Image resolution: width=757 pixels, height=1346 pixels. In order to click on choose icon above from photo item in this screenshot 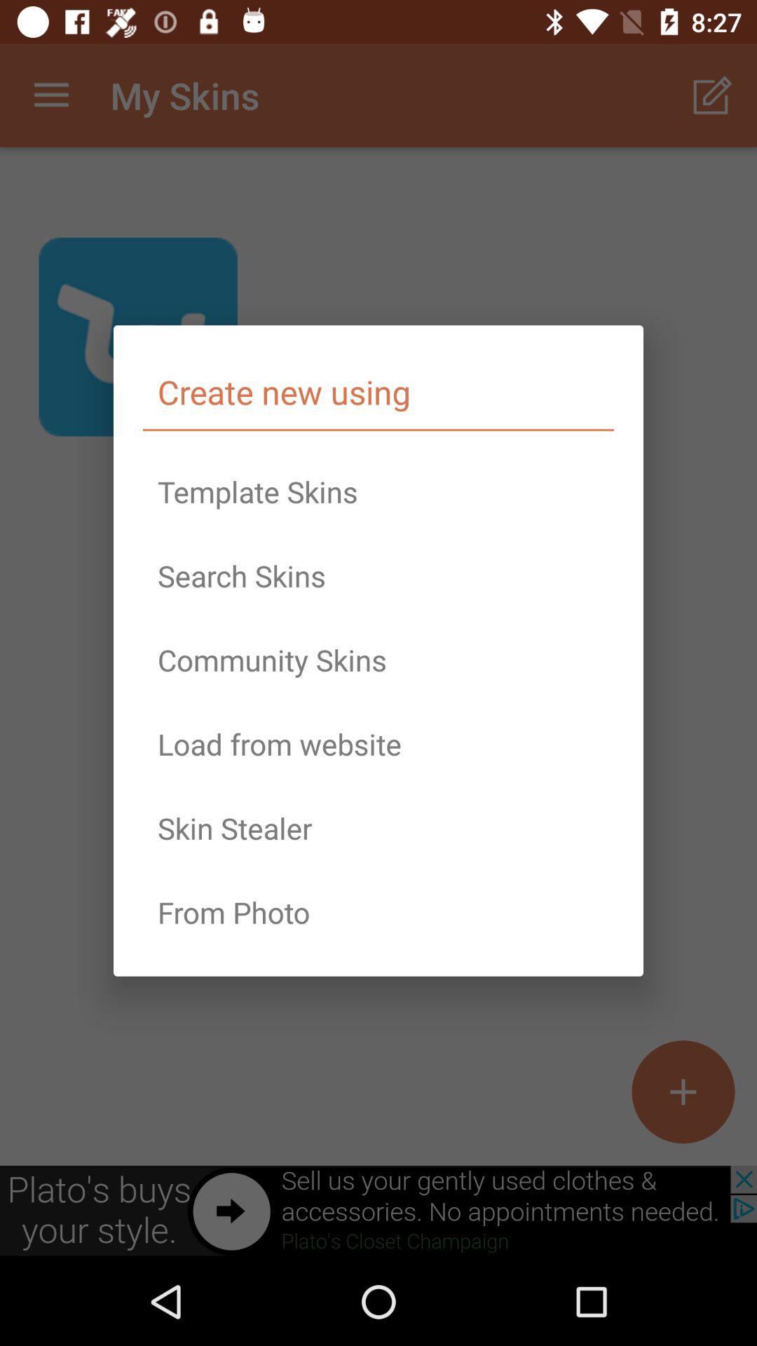, I will do `click(378, 828)`.